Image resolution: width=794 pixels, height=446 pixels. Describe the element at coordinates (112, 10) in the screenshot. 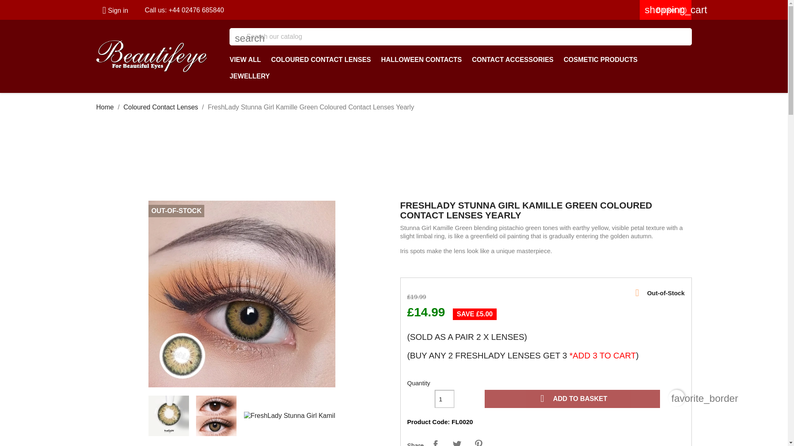

I see `Log in to your customer account` at that location.